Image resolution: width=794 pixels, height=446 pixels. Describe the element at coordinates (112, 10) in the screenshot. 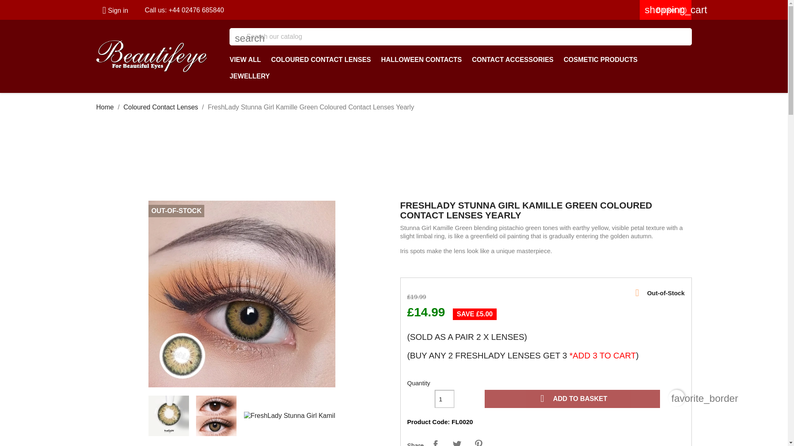

I see `Log in to your customer account` at that location.